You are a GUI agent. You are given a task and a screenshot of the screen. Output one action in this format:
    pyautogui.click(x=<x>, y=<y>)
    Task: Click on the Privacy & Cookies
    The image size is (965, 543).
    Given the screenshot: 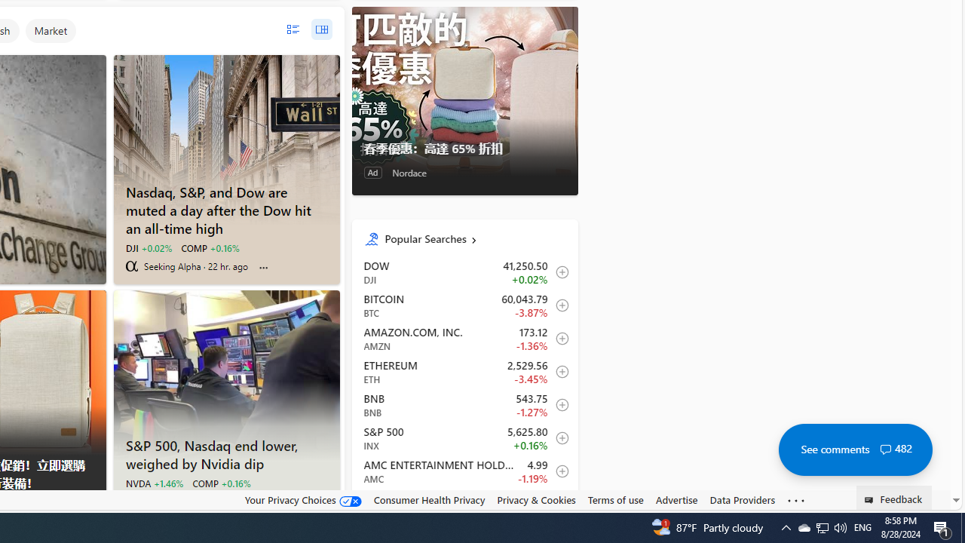 What is the action you would take?
    pyautogui.click(x=537, y=500)
    